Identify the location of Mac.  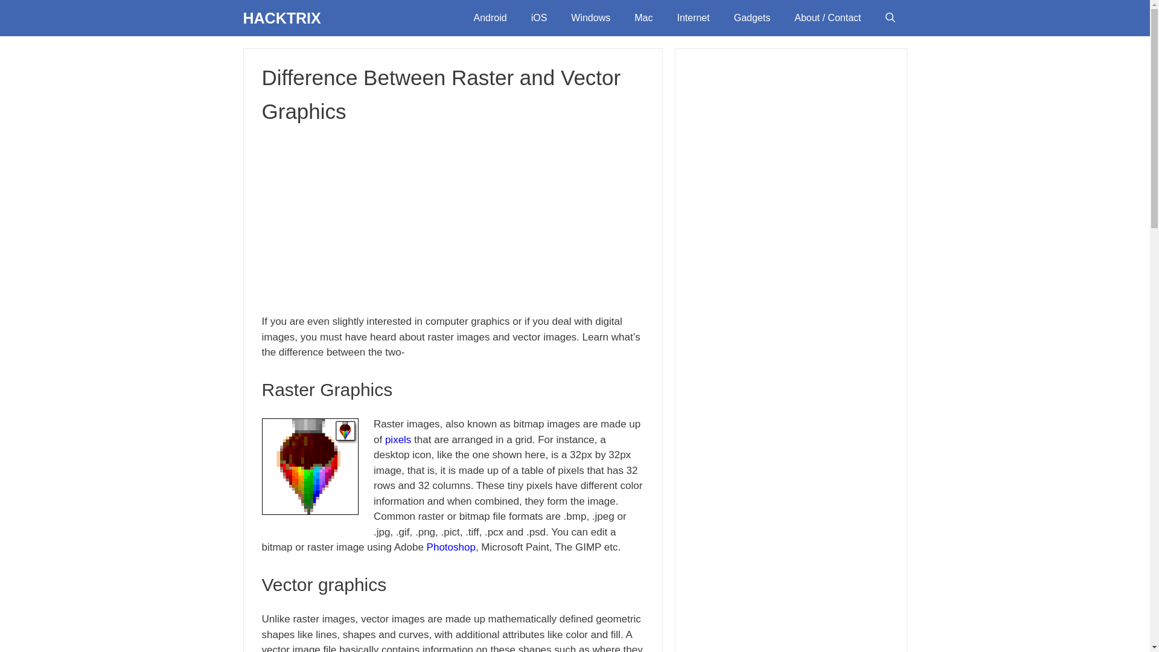
(643, 18).